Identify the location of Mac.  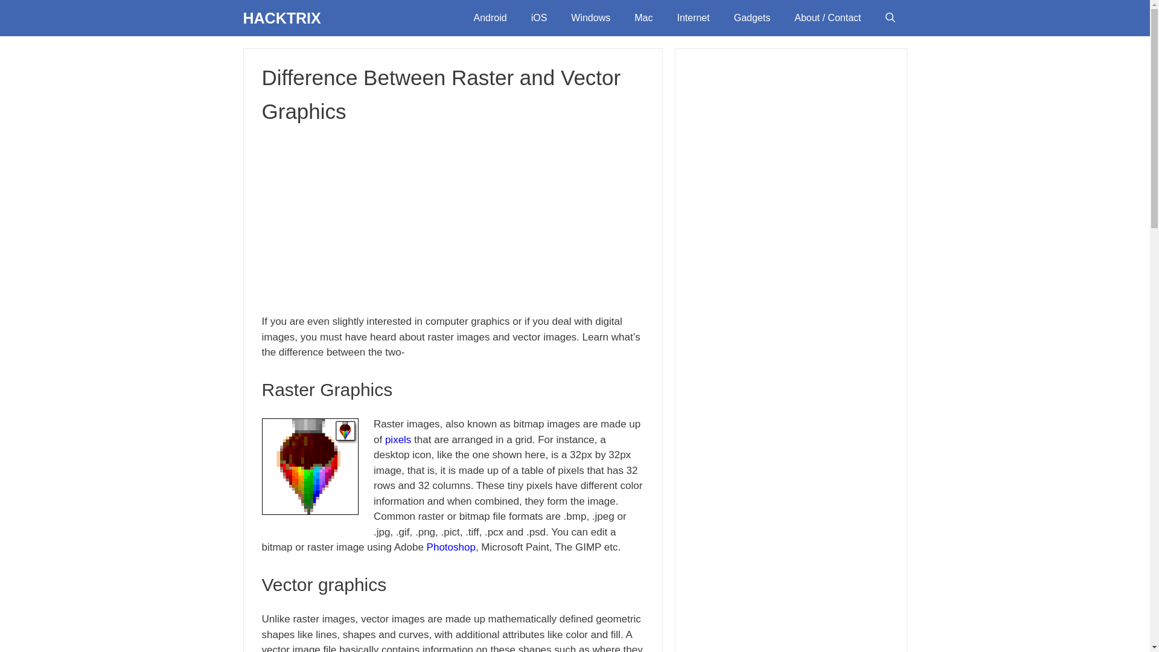
(643, 18).